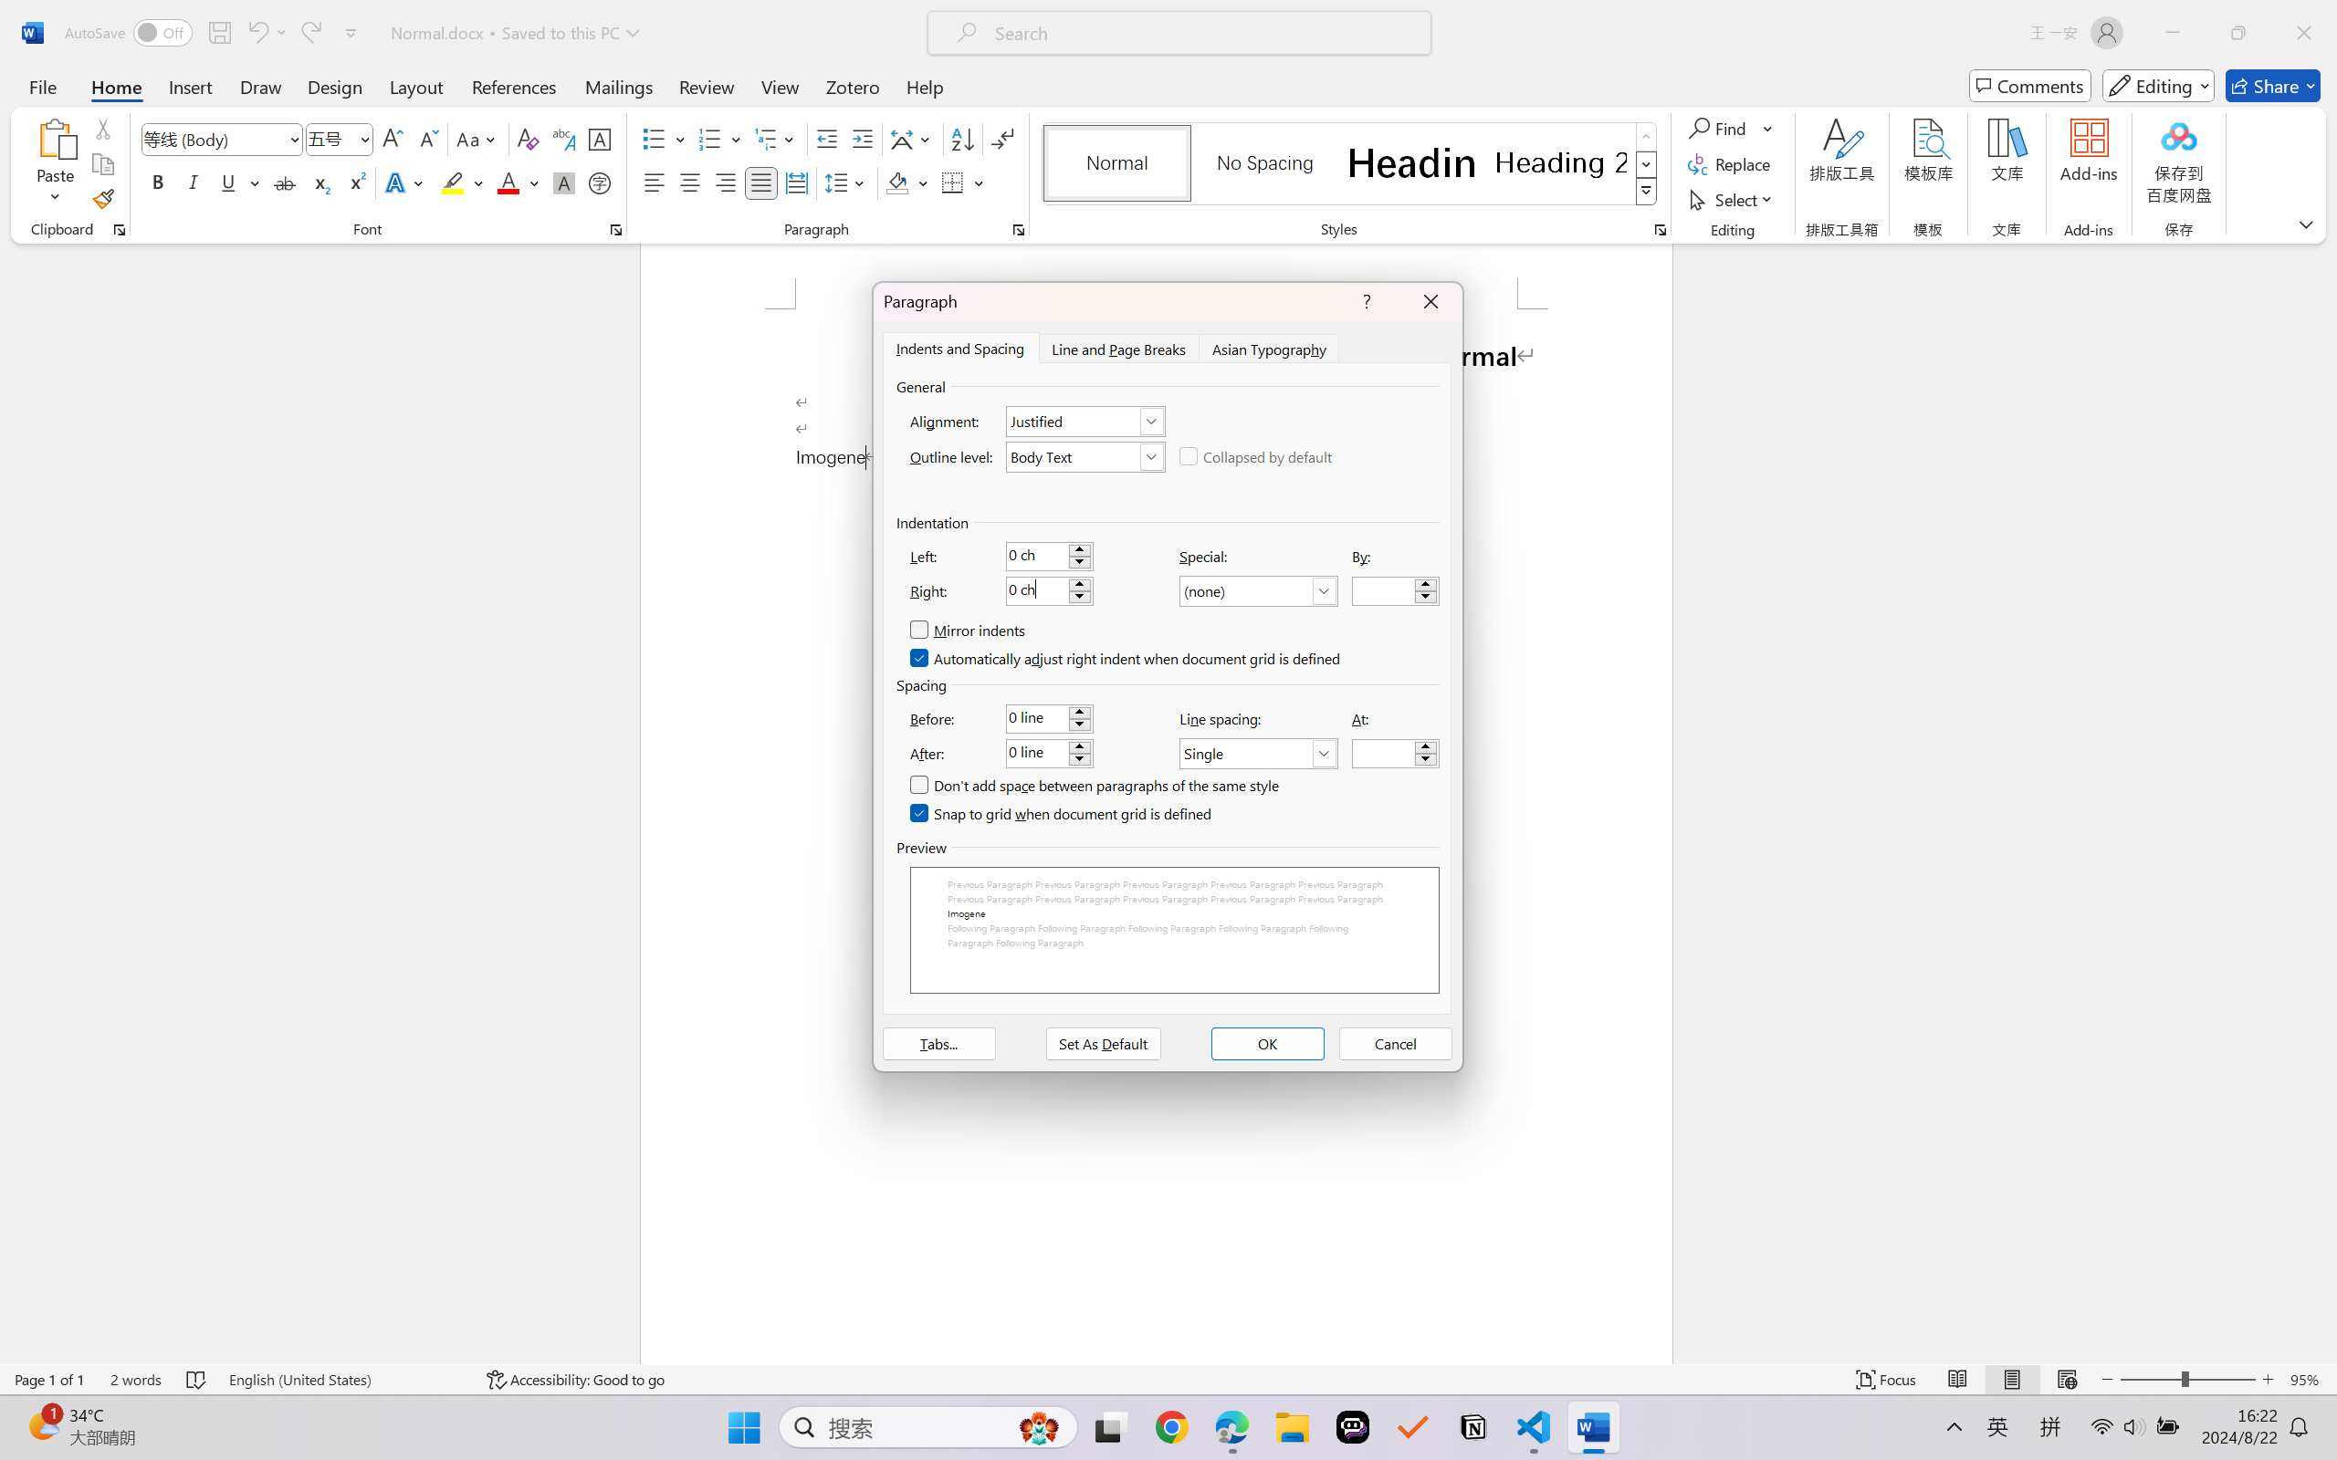 The height and width of the screenshot is (1460, 2337). I want to click on By:, so click(1396, 591).